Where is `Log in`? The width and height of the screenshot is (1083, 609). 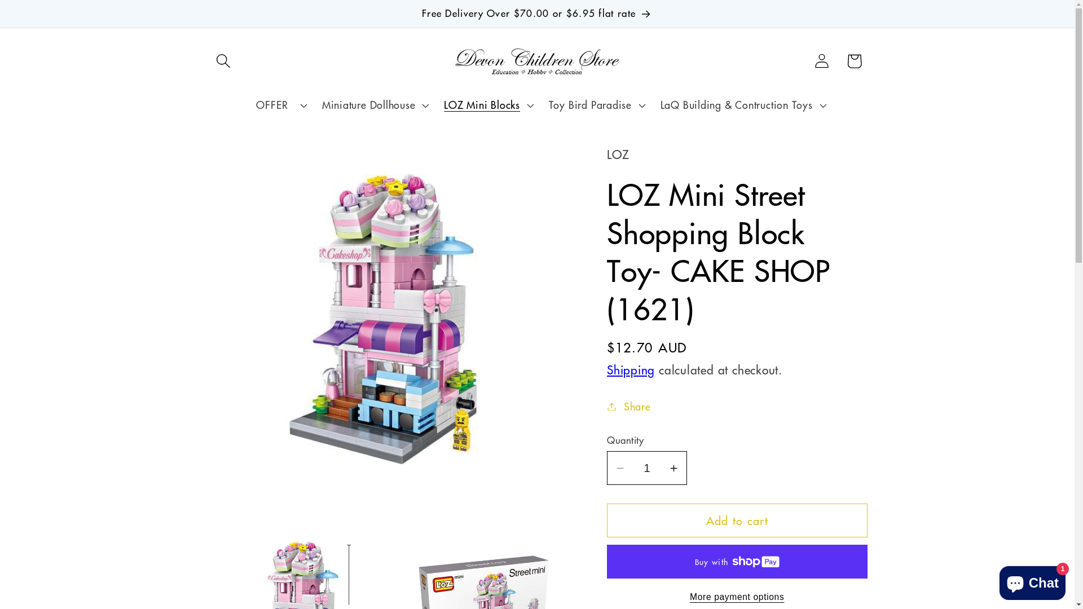
Log in is located at coordinates (821, 61).